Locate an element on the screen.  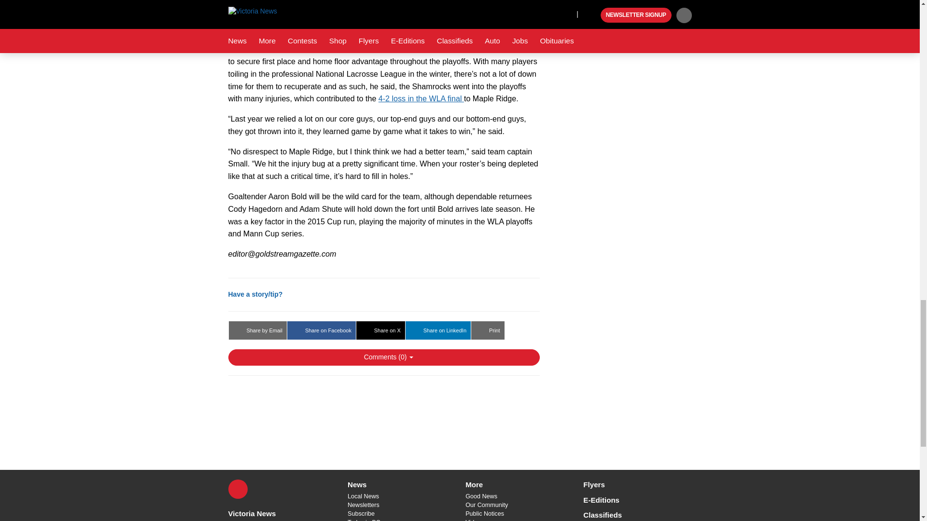
Show Comments is located at coordinates (383, 357).